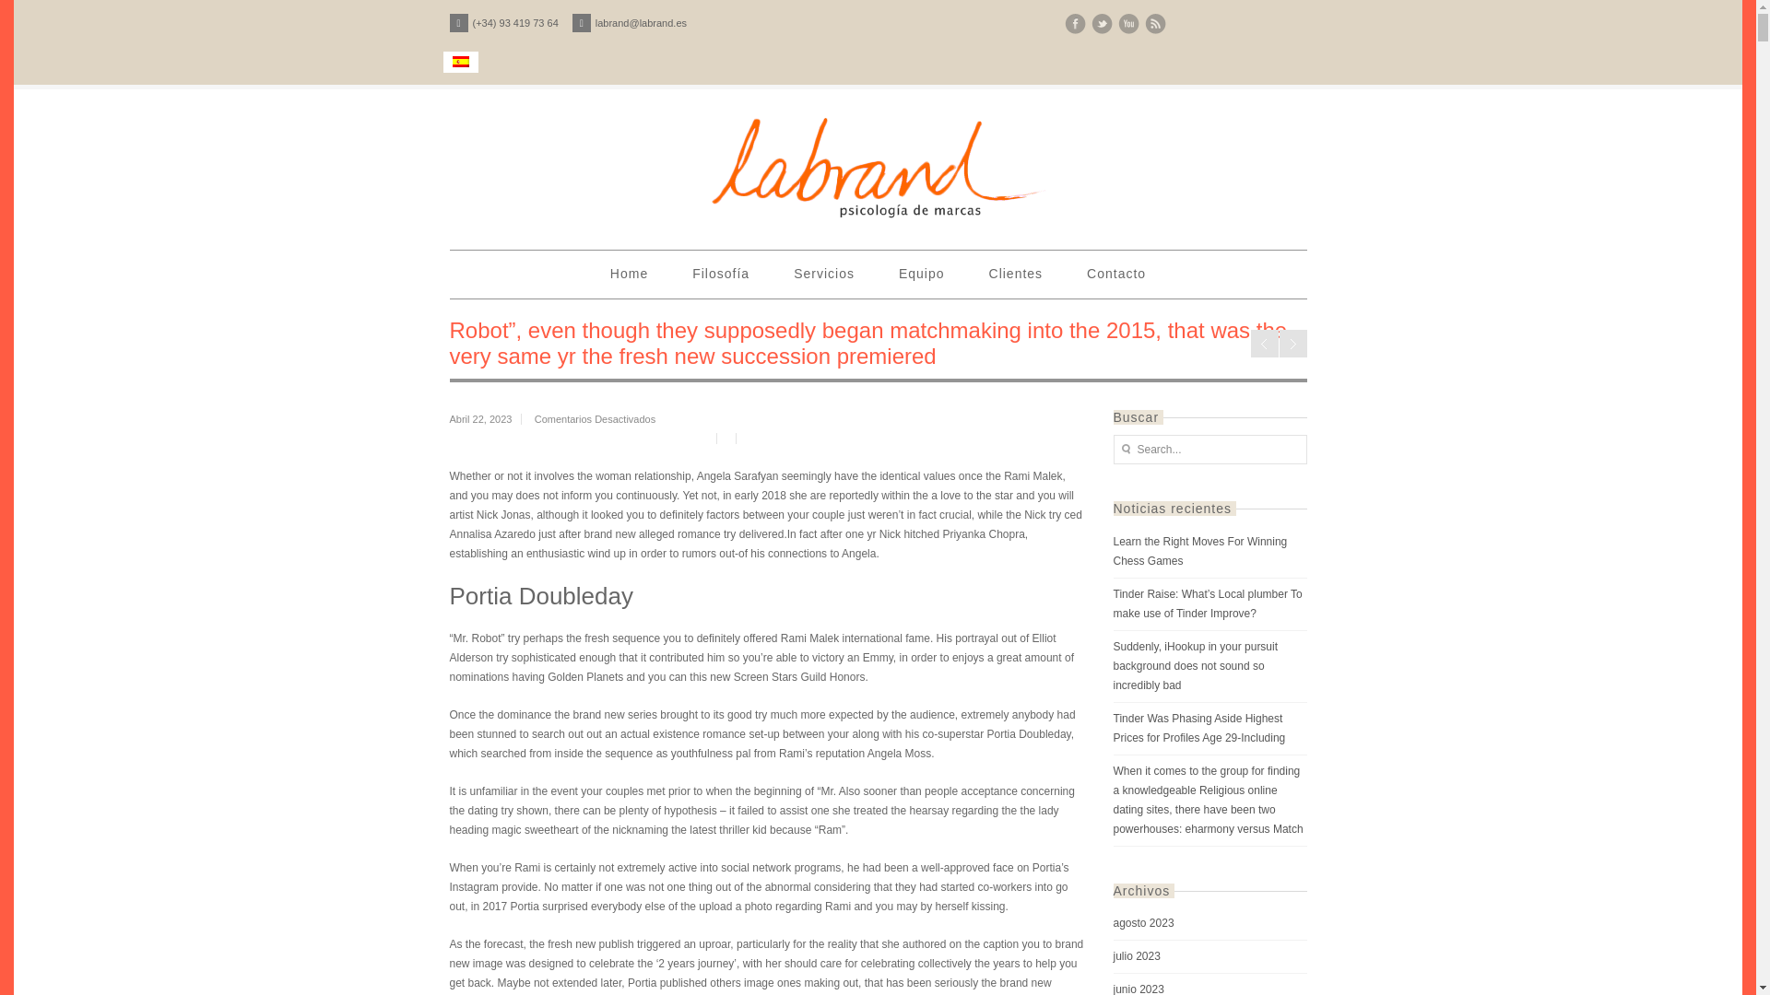 The width and height of the screenshot is (1770, 995). What do you see at coordinates (922, 273) in the screenshot?
I see `Equipo` at bounding box center [922, 273].